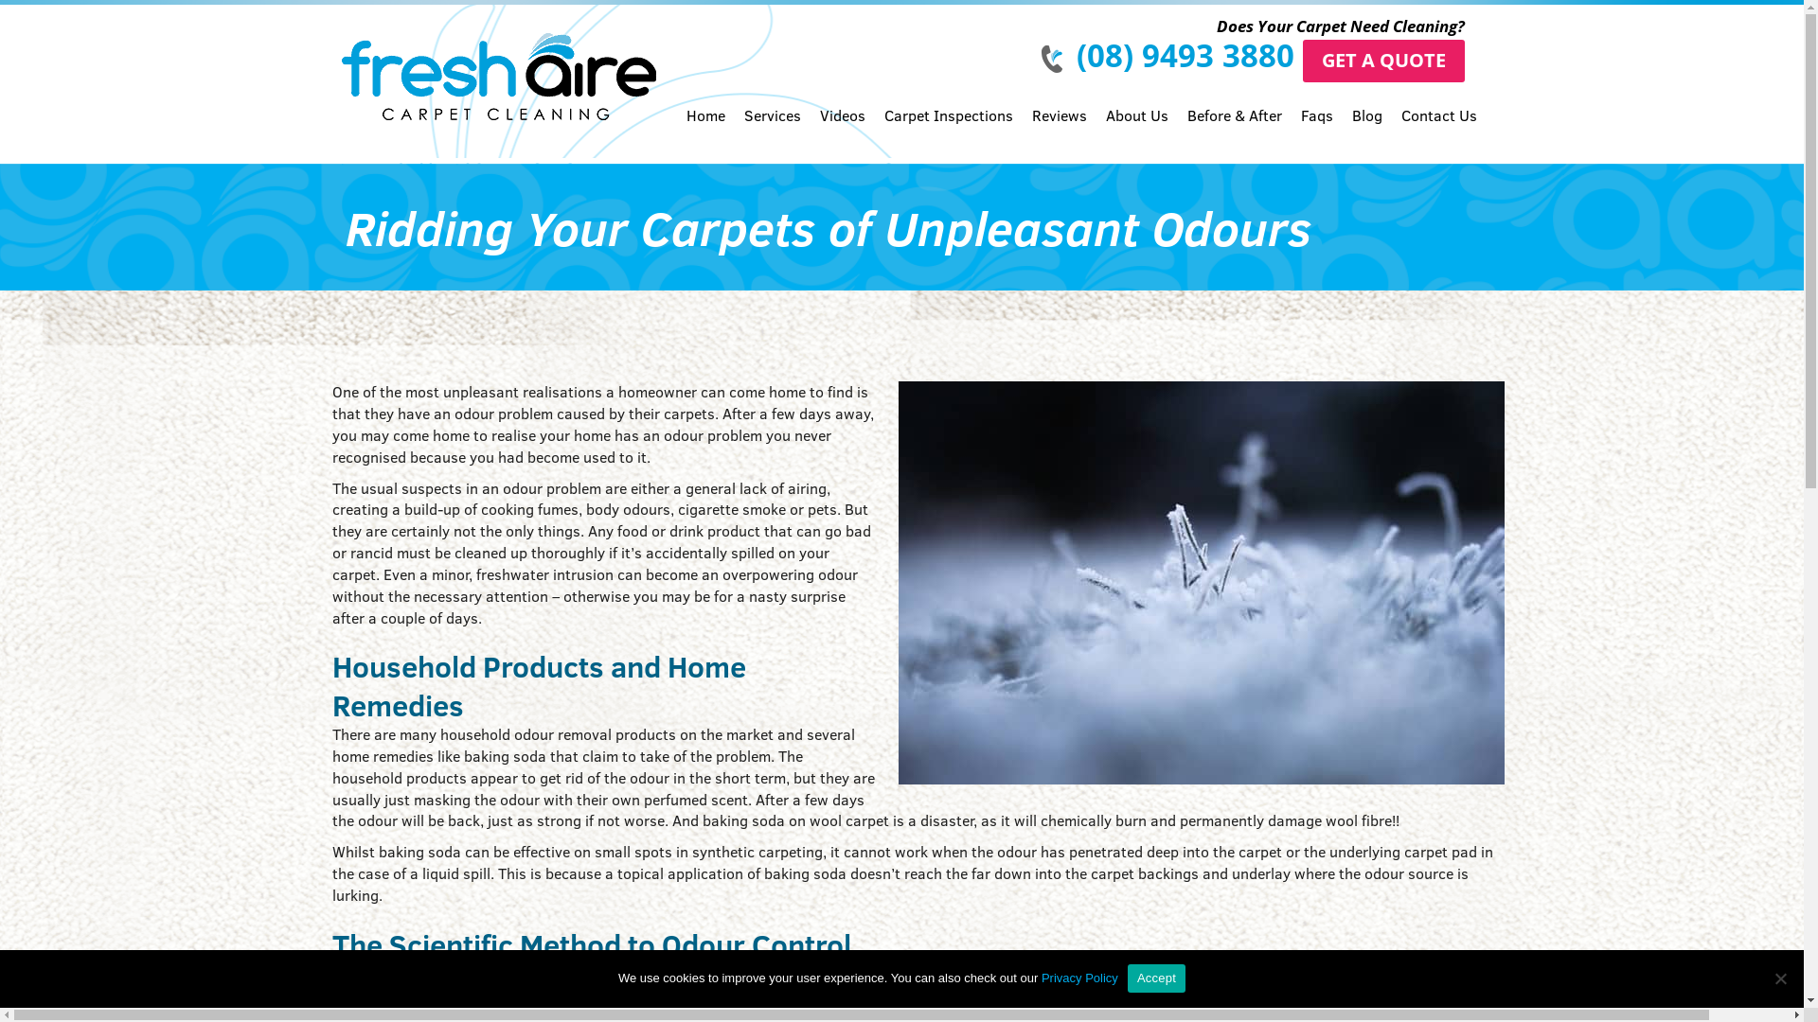  Describe the element at coordinates (1157, 977) in the screenshot. I see `Accept` at that location.